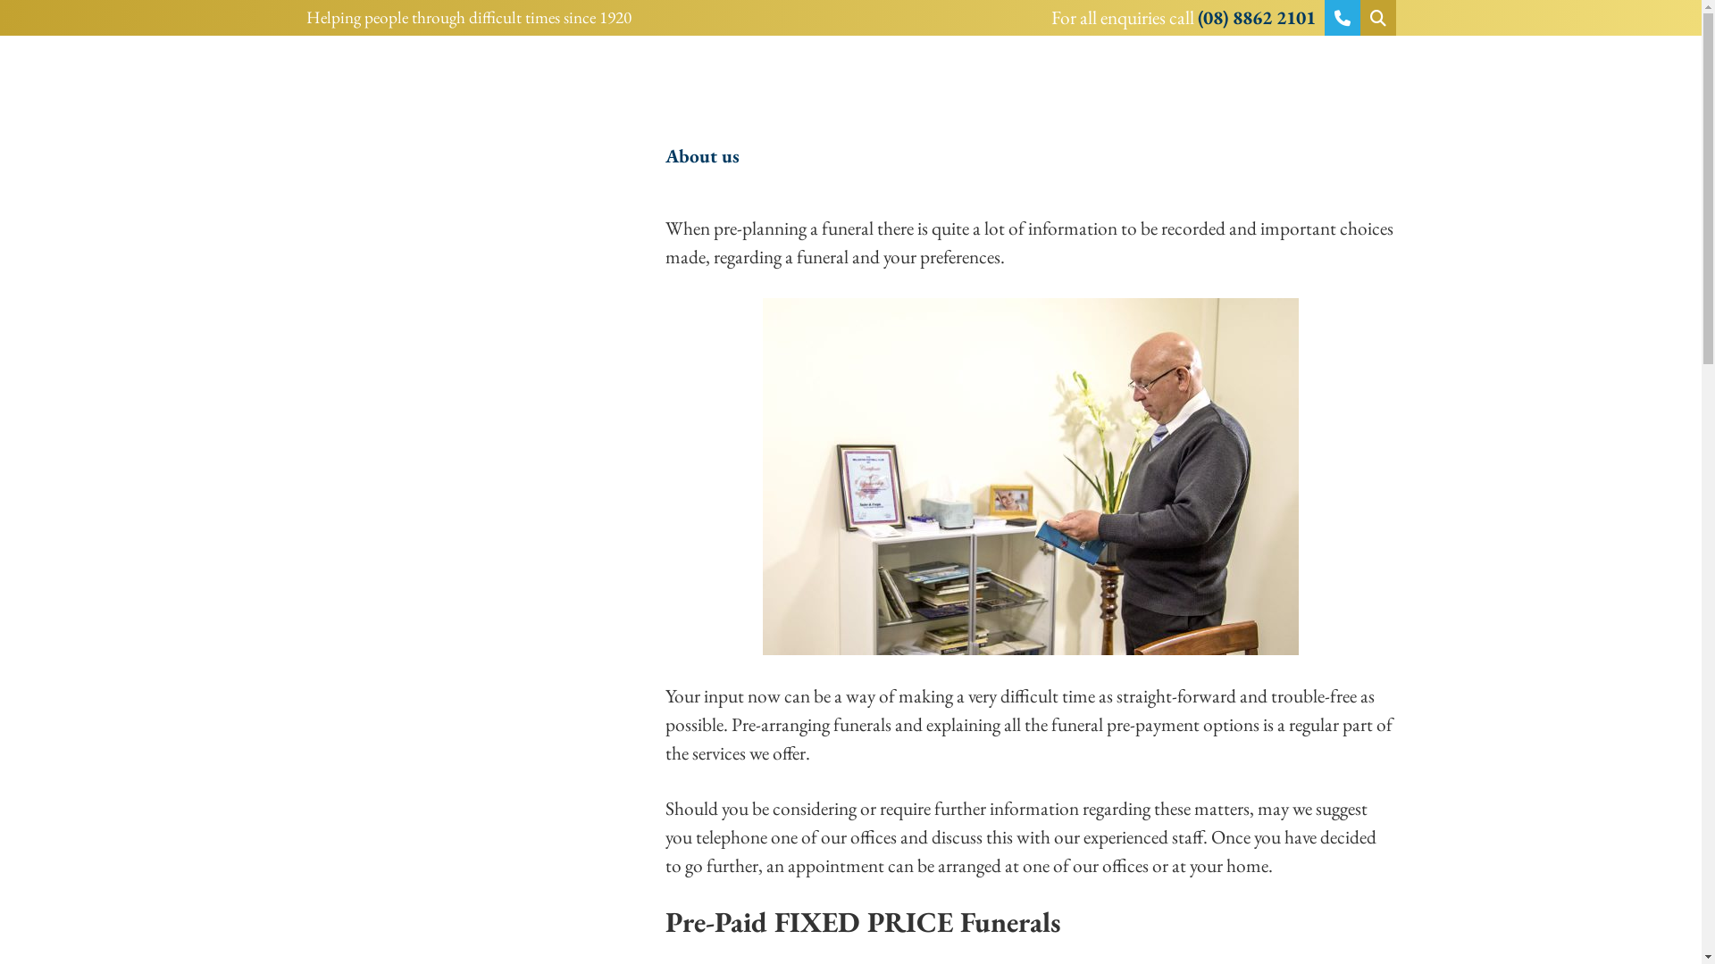  I want to click on Funeral Costs & Options (including Pre-paid), so click(1013, 384).